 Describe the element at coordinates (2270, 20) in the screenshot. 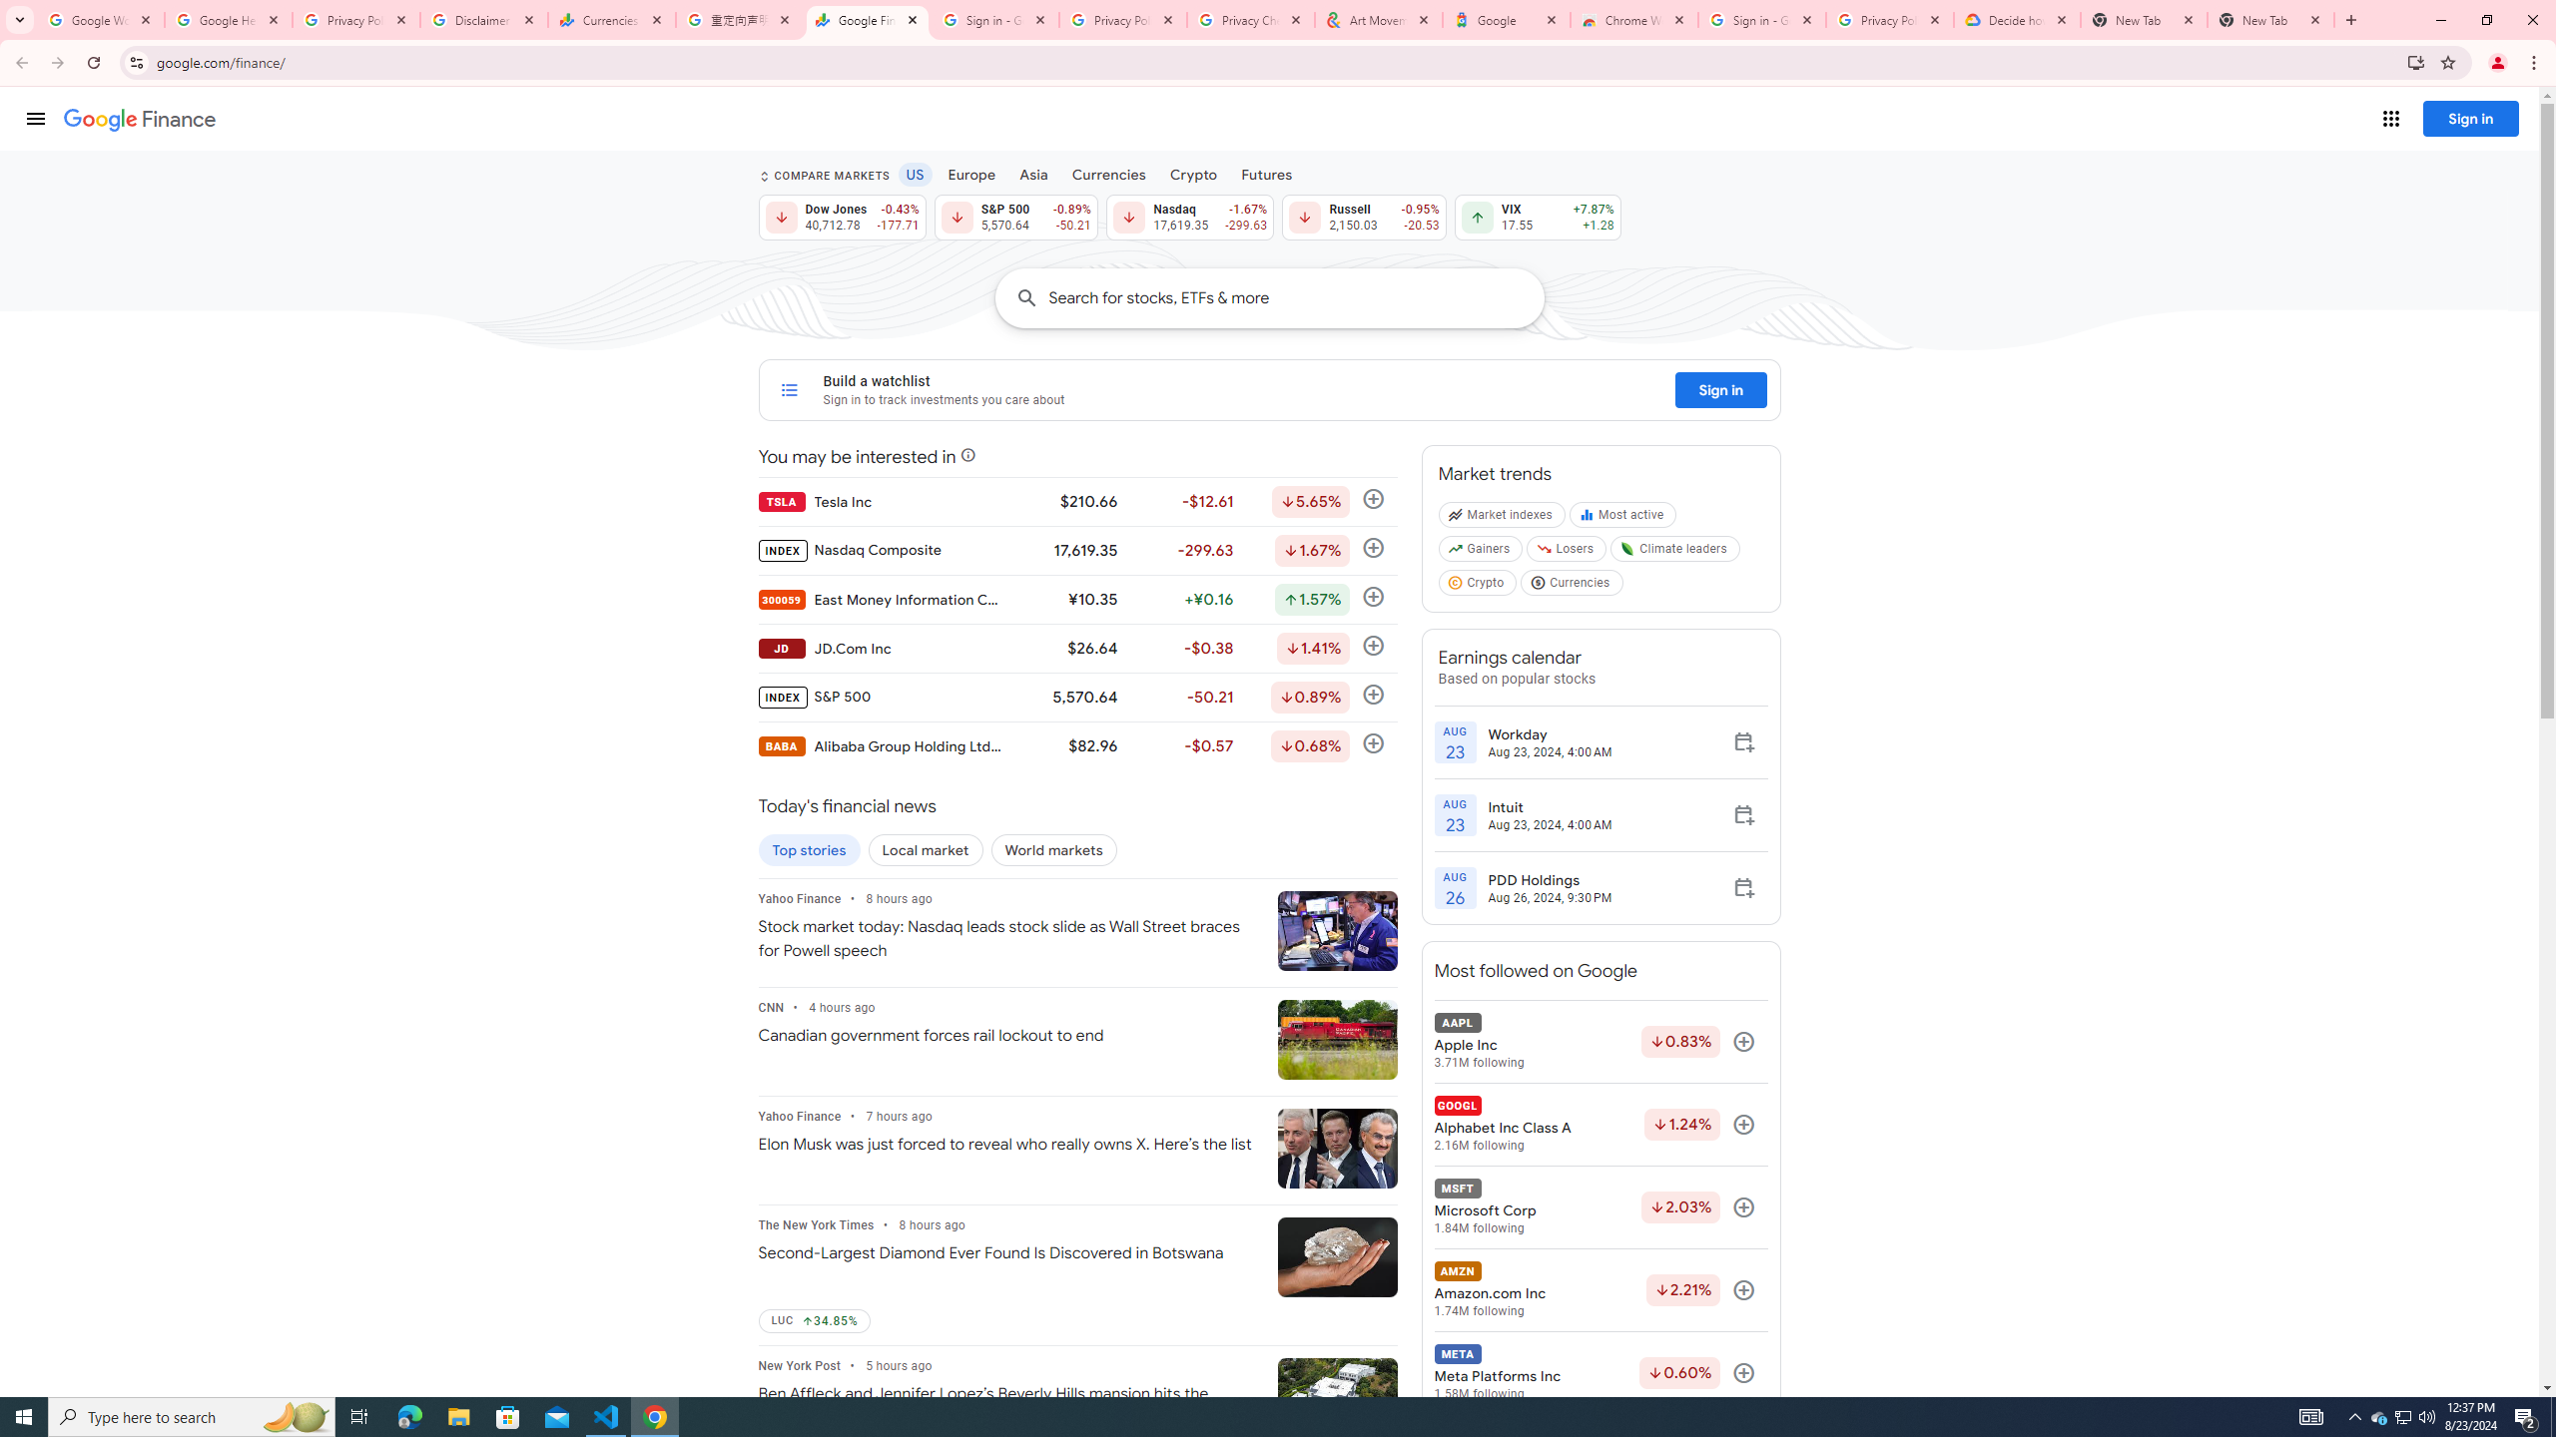

I see `New Tab` at that location.